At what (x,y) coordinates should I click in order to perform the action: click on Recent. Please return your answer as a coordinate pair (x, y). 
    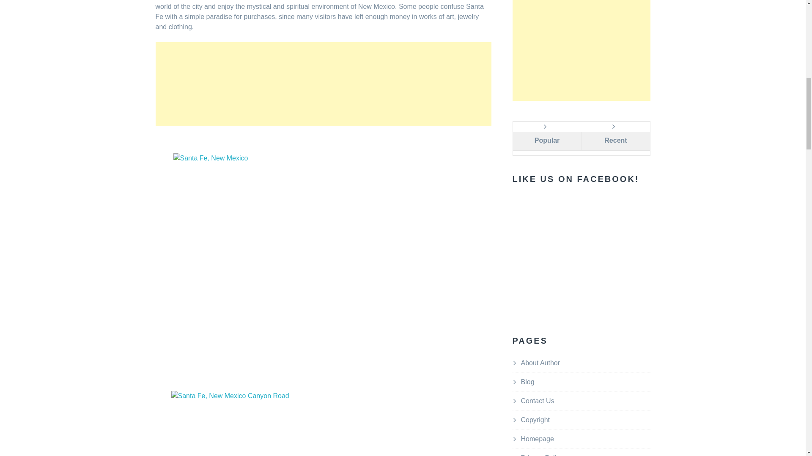
    Looking at the image, I should click on (615, 141).